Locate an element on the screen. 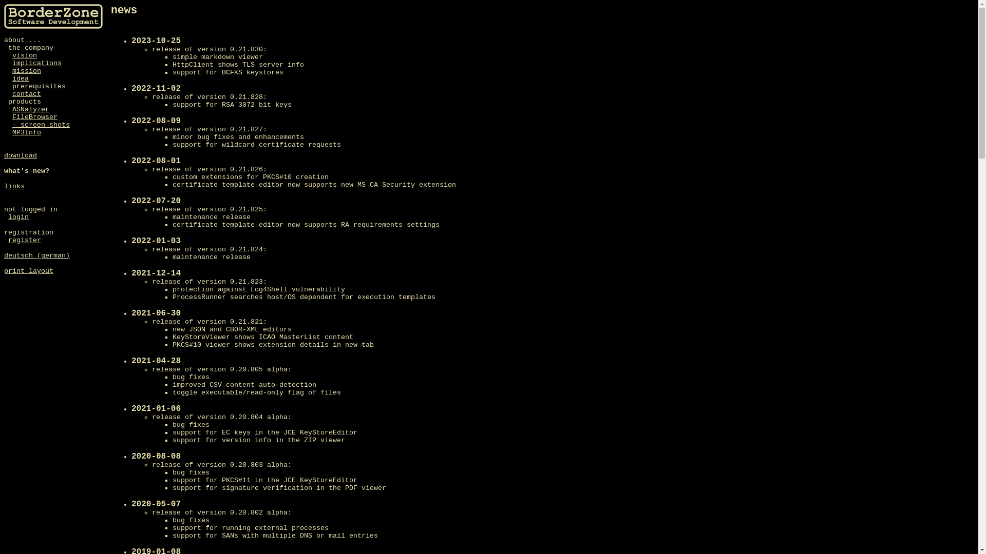 Image resolution: width=986 pixels, height=554 pixels. - screen shots is located at coordinates (41, 125).